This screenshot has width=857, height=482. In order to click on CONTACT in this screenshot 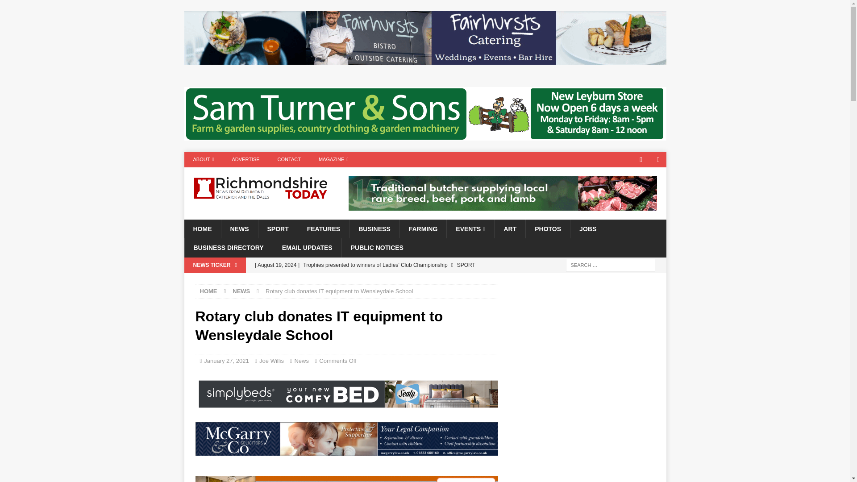, I will do `click(289, 159)`.